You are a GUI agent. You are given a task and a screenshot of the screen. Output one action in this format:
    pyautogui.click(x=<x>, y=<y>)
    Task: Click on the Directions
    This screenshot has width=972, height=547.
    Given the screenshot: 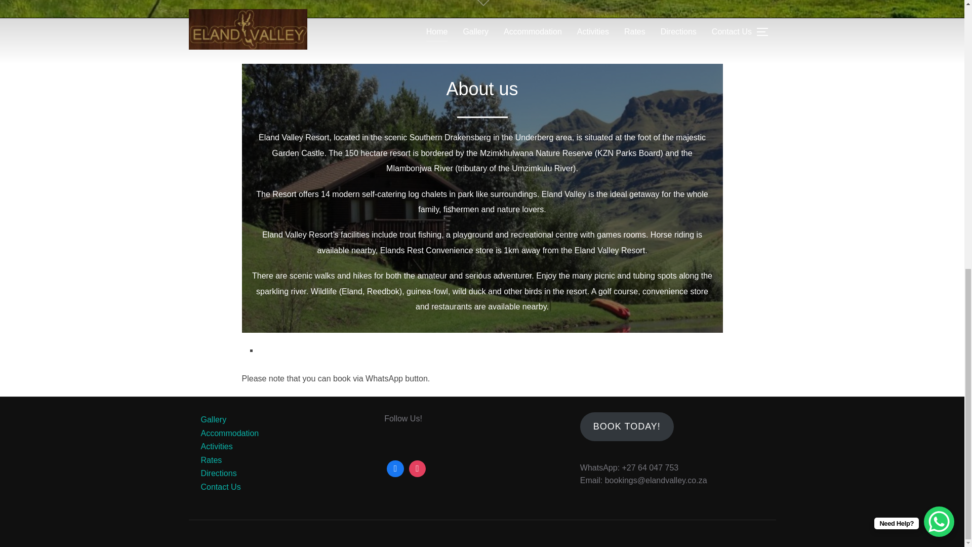 What is the action you would take?
    pyautogui.click(x=218, y=473)
    